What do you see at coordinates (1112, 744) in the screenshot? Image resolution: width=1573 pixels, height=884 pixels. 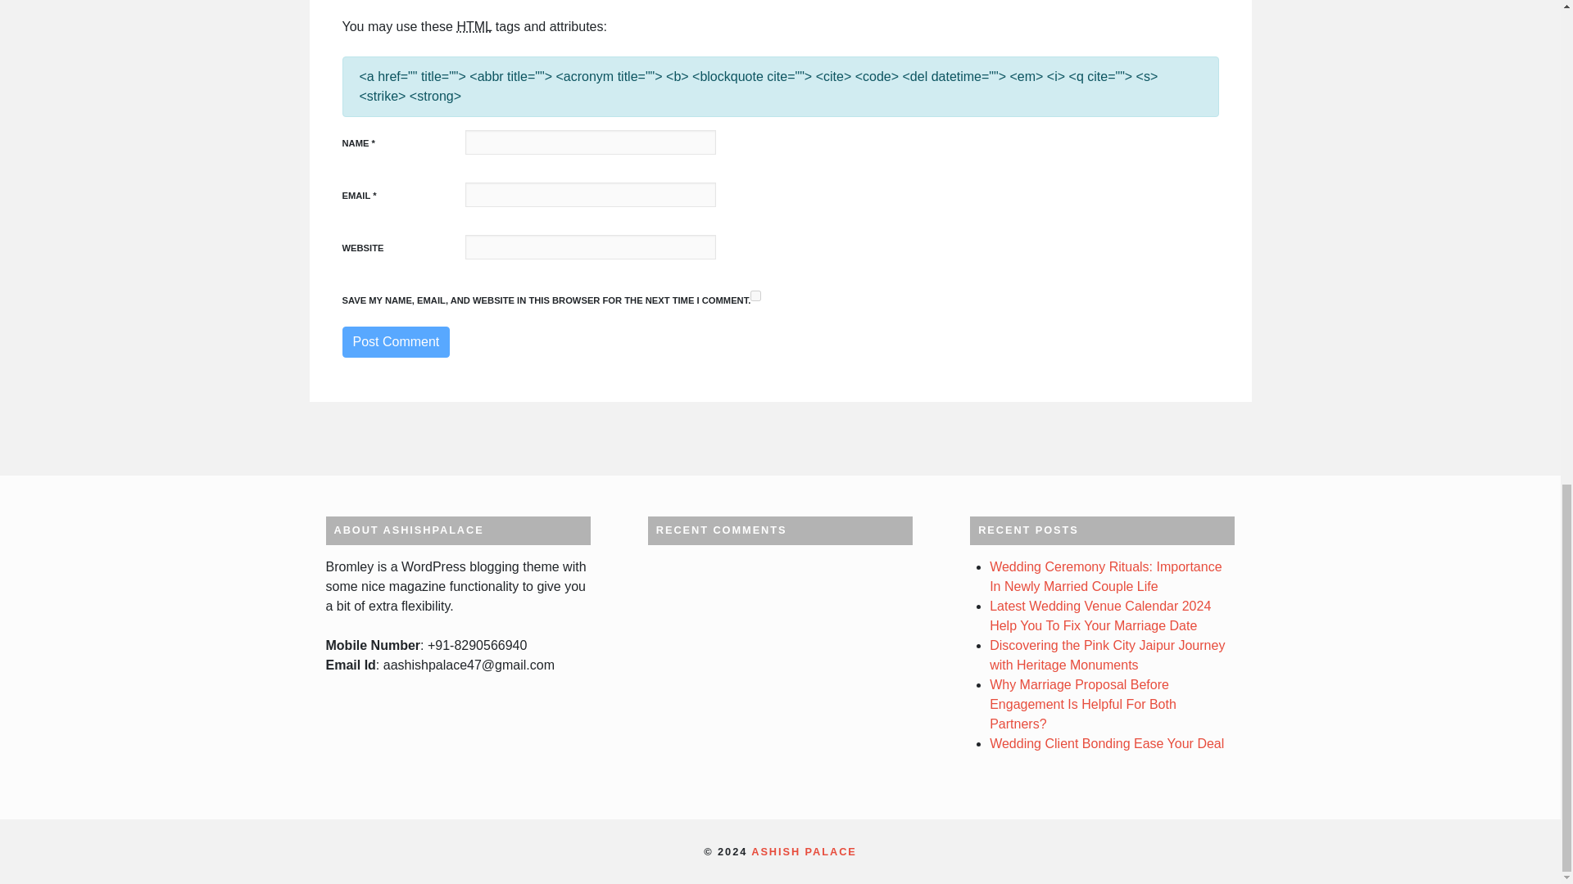 I see `Wedding Client Bonding Ease Your Deal` at bounding box center [1112, 744].